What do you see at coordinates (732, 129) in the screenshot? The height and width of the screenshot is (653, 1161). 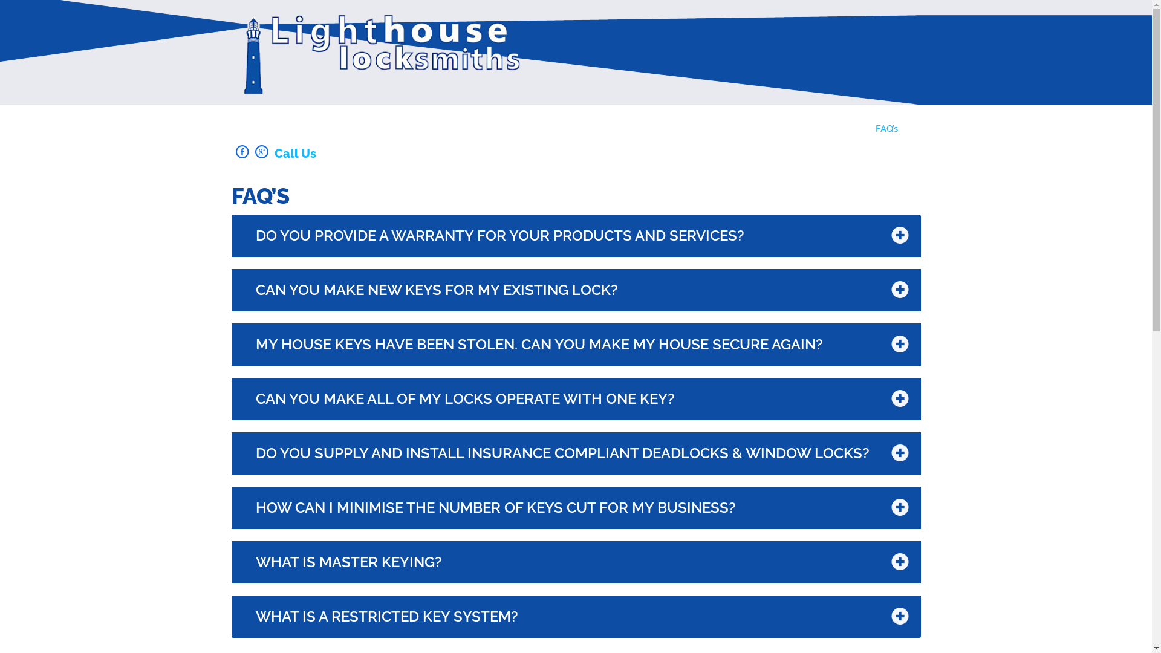 I see `Services` at bounding box center [732, 129].